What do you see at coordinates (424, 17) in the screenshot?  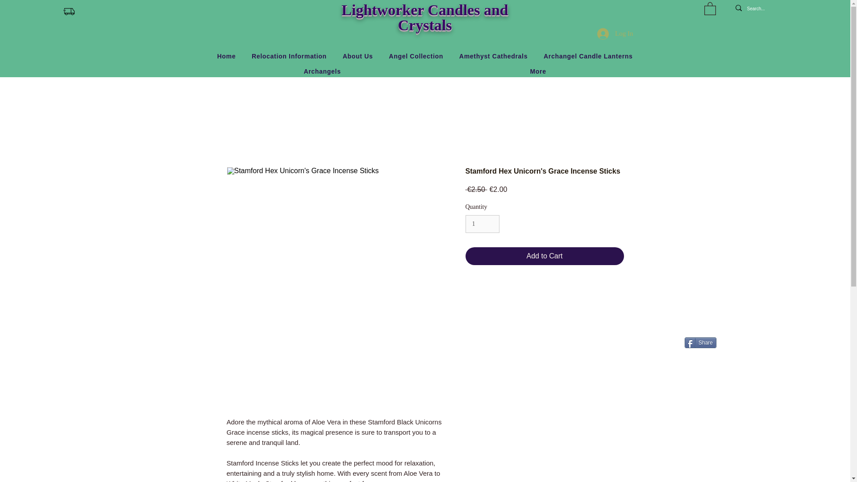 I see `Lightworker Candles and Crystals` at bounding box center [424, 17].